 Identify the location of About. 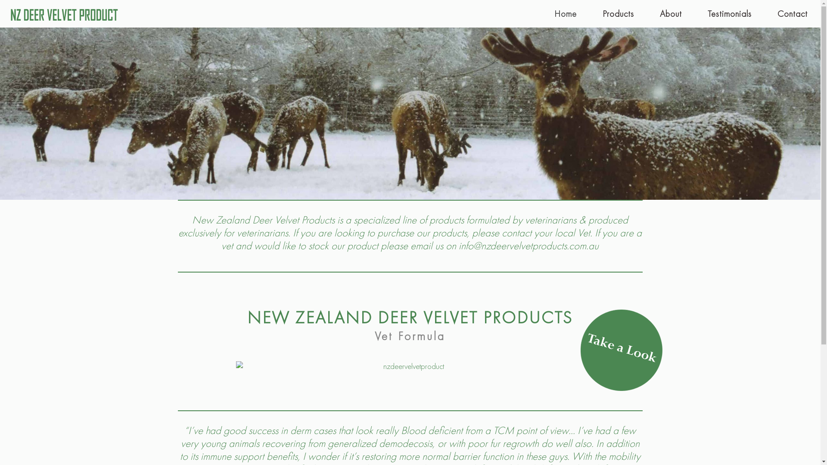
(671, 14).